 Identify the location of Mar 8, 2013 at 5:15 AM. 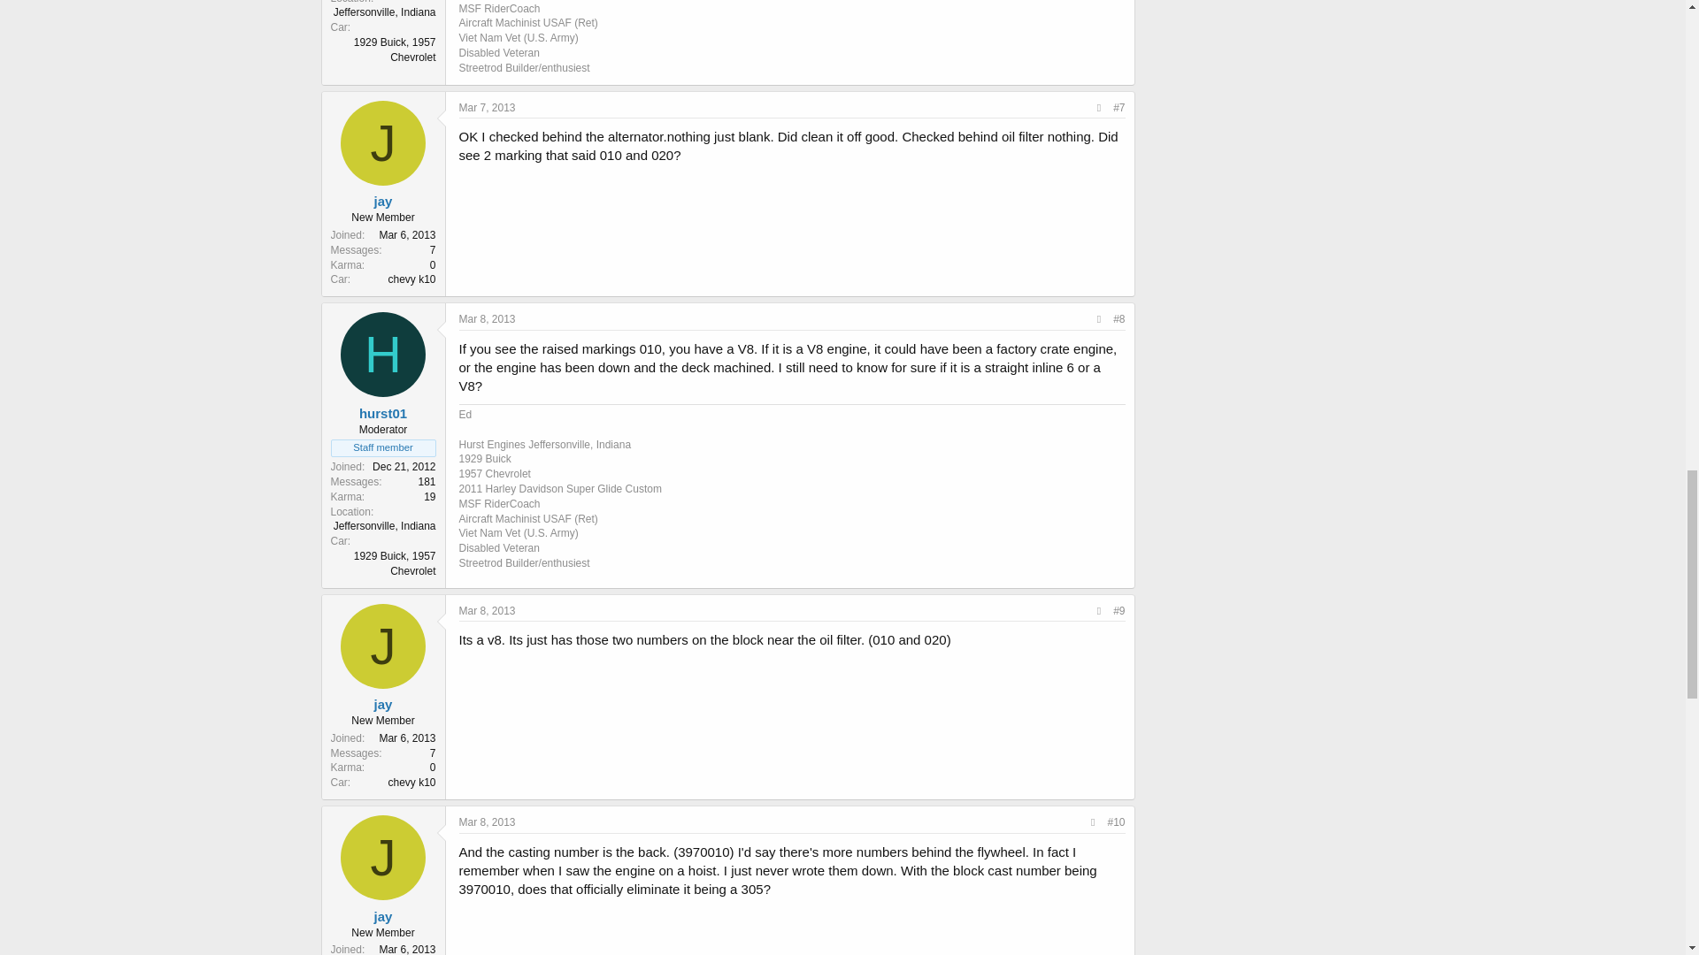
(487, 822).